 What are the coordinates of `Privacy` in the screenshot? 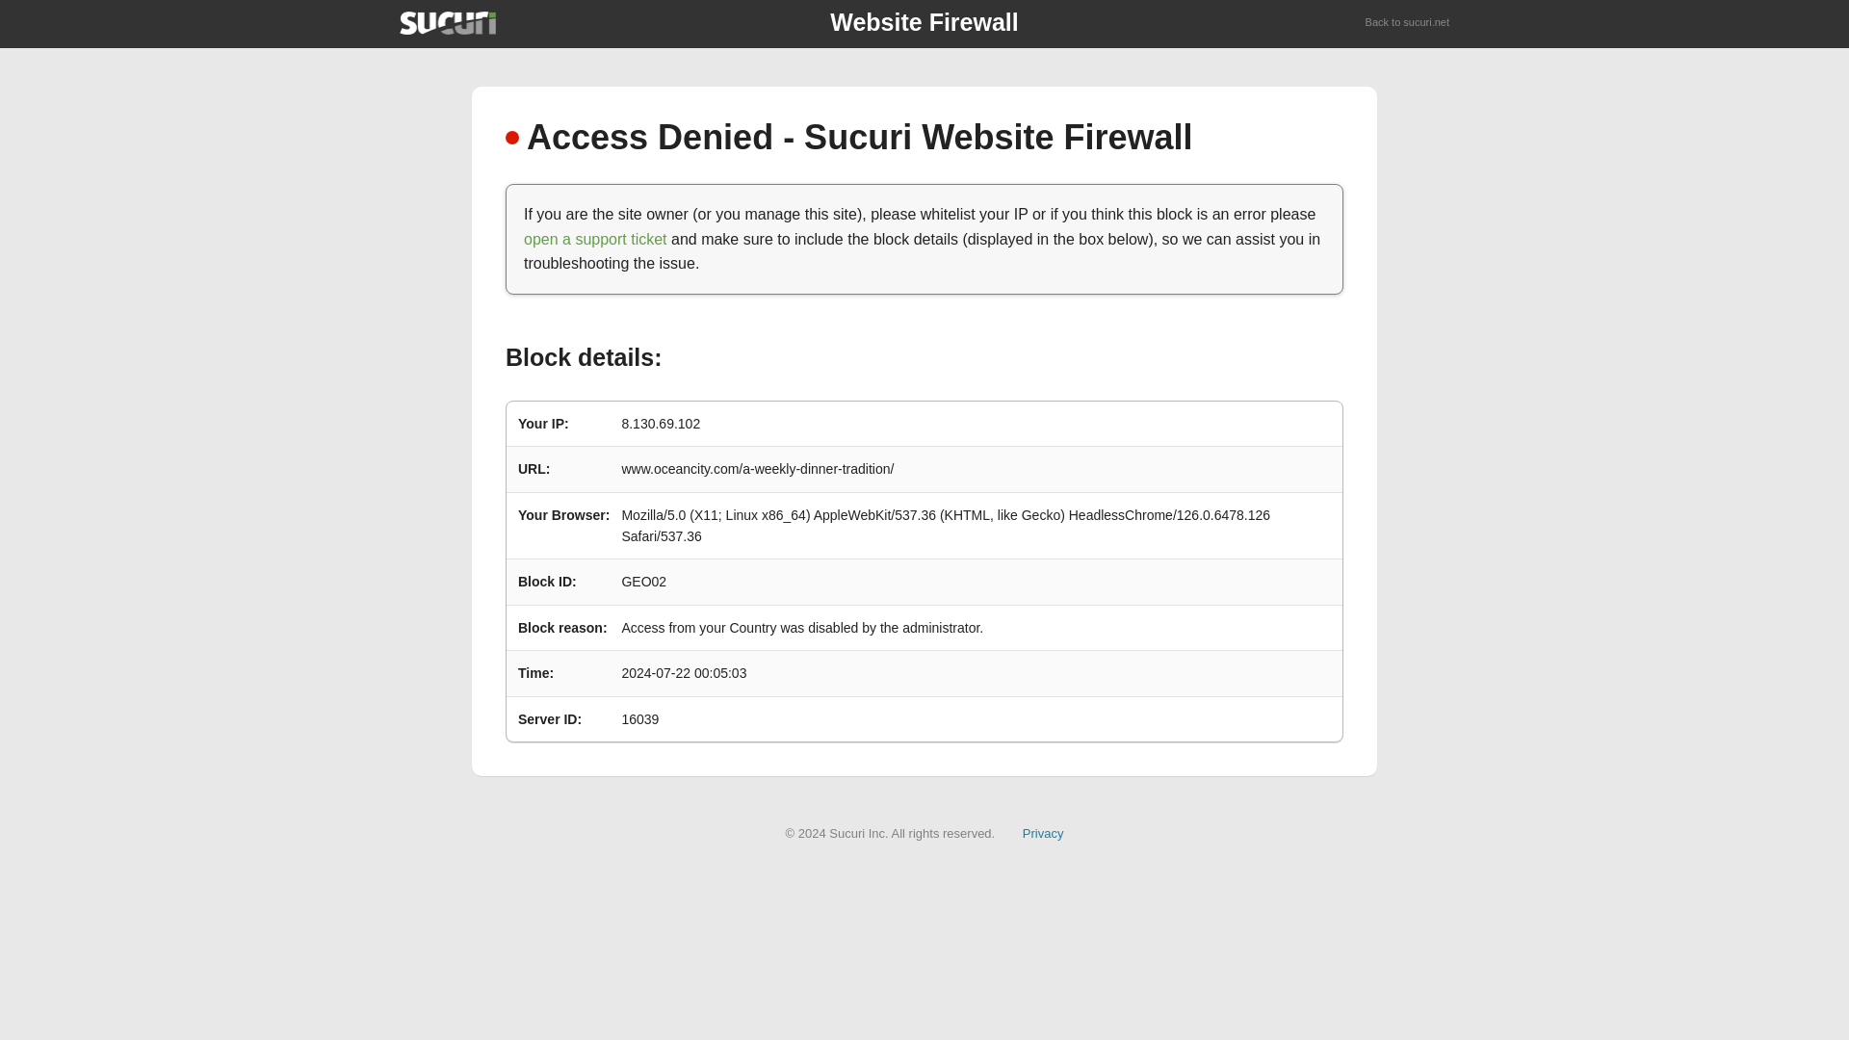 It's located at (1043, 832).